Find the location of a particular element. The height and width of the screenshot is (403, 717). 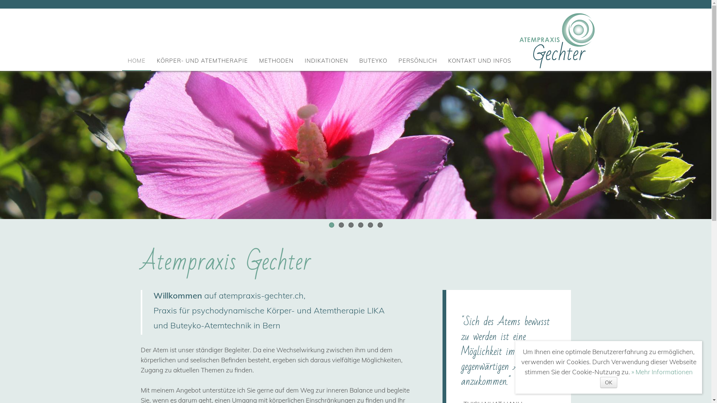

4 is located at coordinates (360, 225).